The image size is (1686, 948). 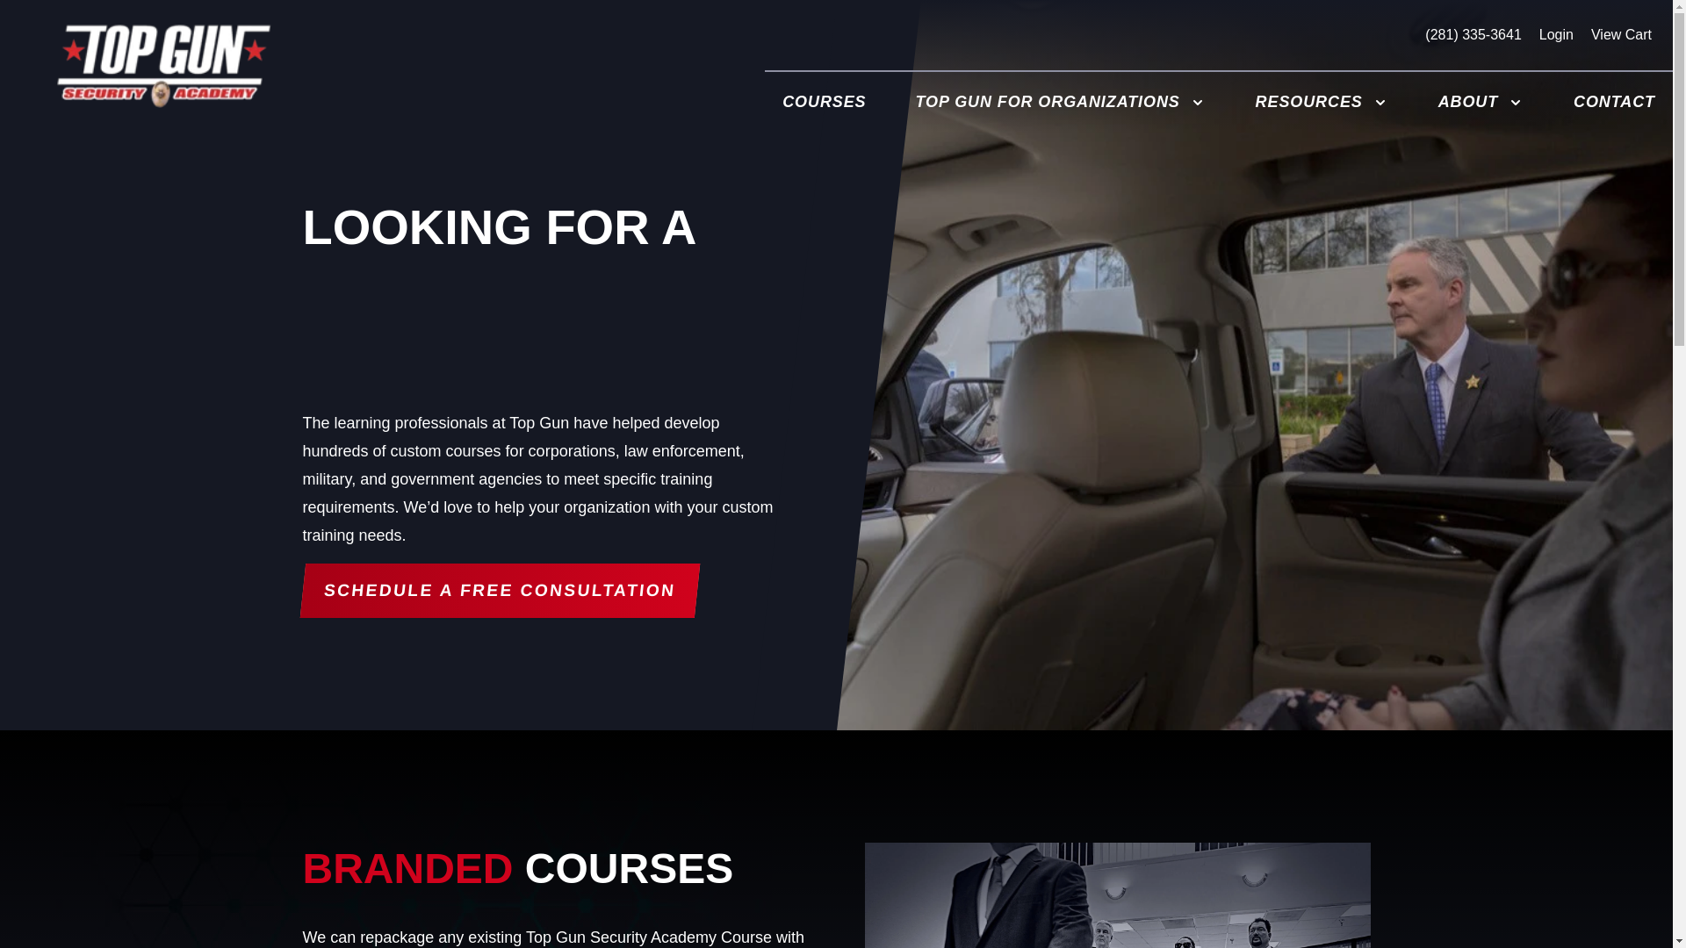 What do you see at coordinates (1322, 102) in the screenshot?
I see `RESOURCES` at bounding box center [1322, 102].